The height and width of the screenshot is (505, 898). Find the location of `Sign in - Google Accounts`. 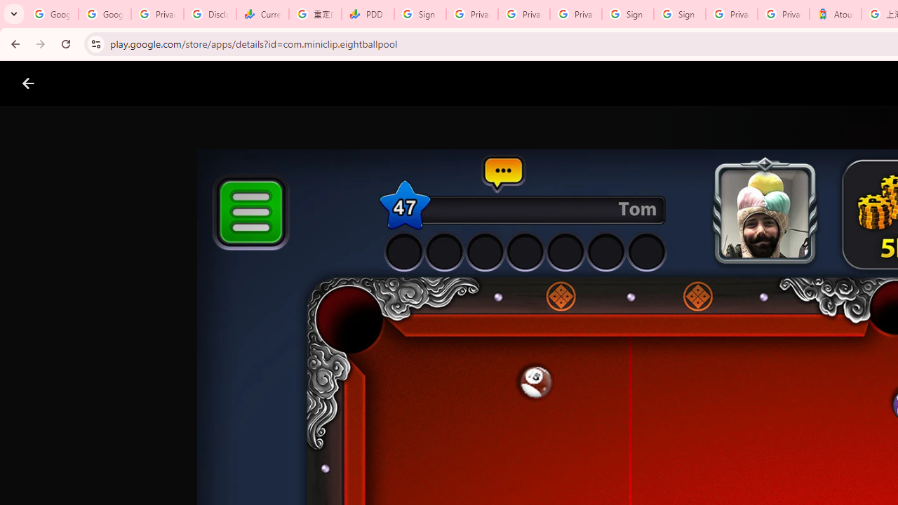

Sign in - Google Accounts is located at coordinates (679, 14).